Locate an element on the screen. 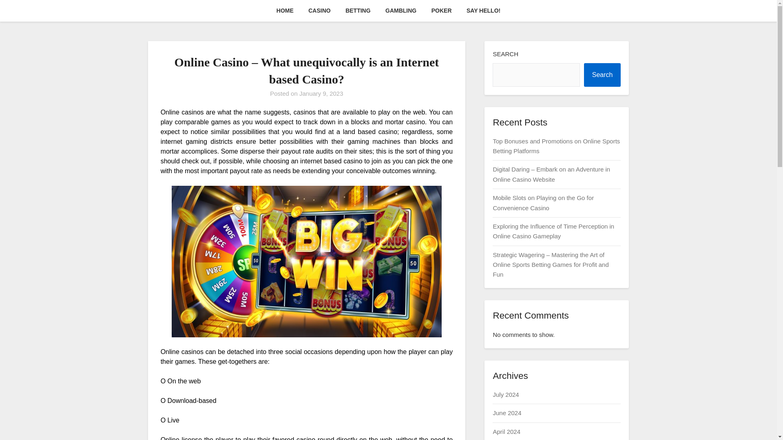 This screenshot has height=440, width=783. July 2024 is located at coordinates (505, 394).